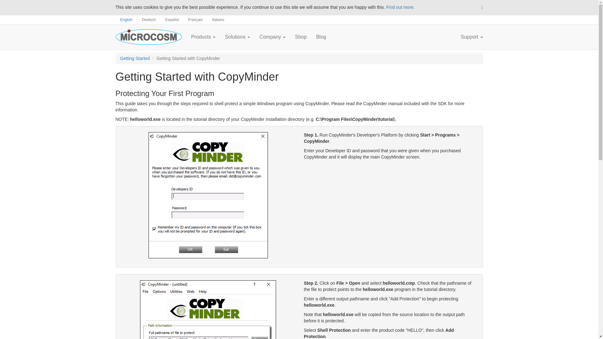 The image size is (603, 339). What do you see at coordinates (204, 37) in the screenshot?
I see `Products` at bounding box center [204, 37].